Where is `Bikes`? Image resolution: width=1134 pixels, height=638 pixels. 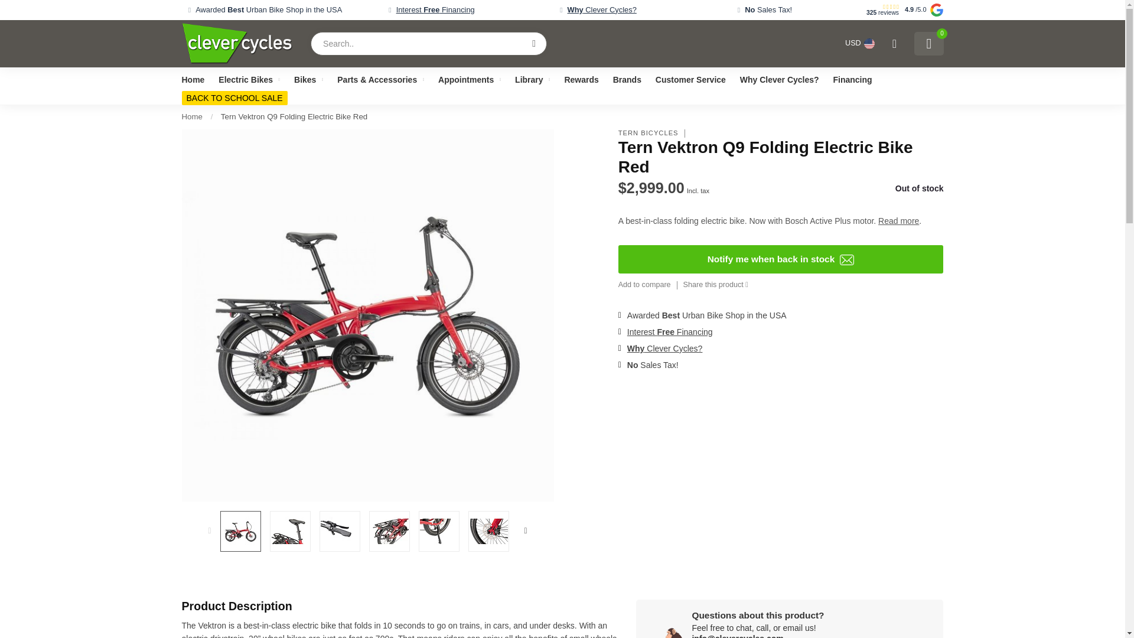 Bikes is located at coordinates (308, 79).